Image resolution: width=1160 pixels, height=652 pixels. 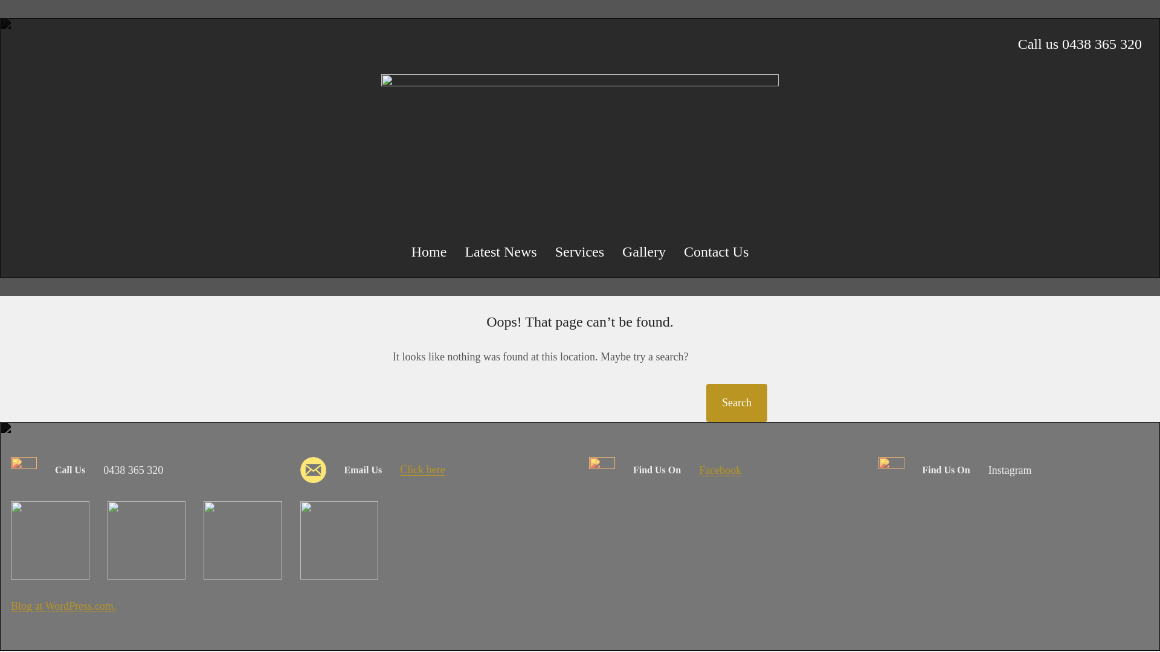 I want to click on Home, so click(x=429, y=252).